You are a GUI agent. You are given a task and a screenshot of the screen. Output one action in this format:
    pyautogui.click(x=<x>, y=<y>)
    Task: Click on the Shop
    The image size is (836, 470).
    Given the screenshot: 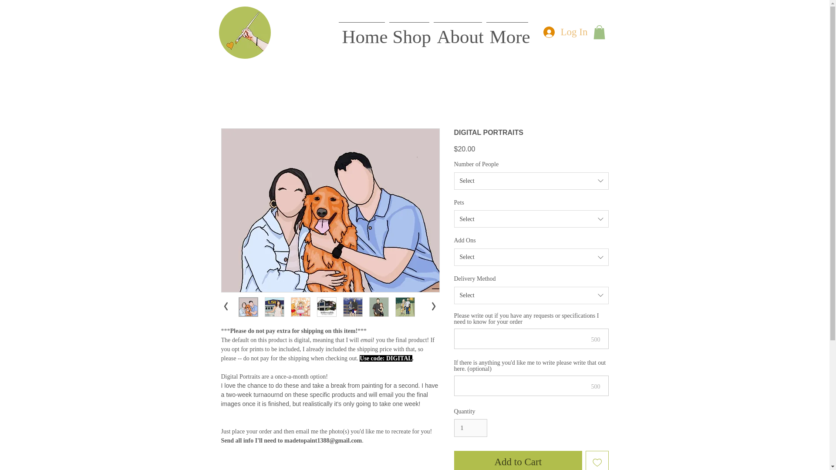 What is the action you would take?
    pyautogui.click(x=408, y=33)
    